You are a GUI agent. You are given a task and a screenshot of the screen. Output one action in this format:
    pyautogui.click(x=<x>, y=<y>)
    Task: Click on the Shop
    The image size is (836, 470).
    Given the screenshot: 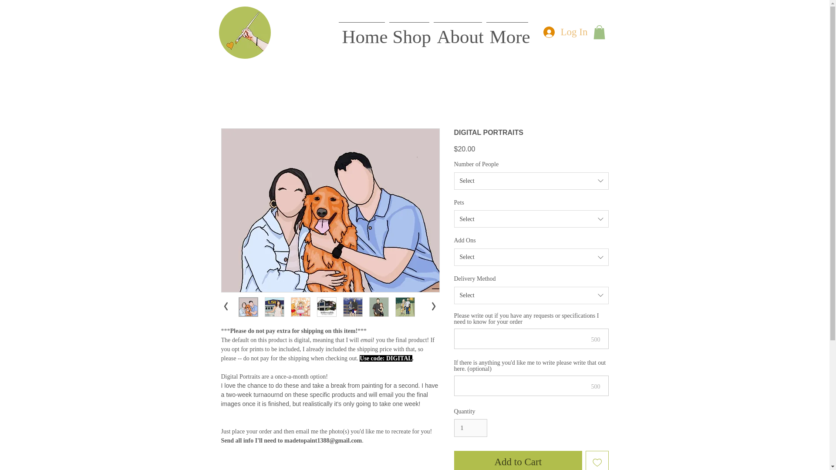 What is the action you would take?
    pyautogui.click(x=408, y=33)
    